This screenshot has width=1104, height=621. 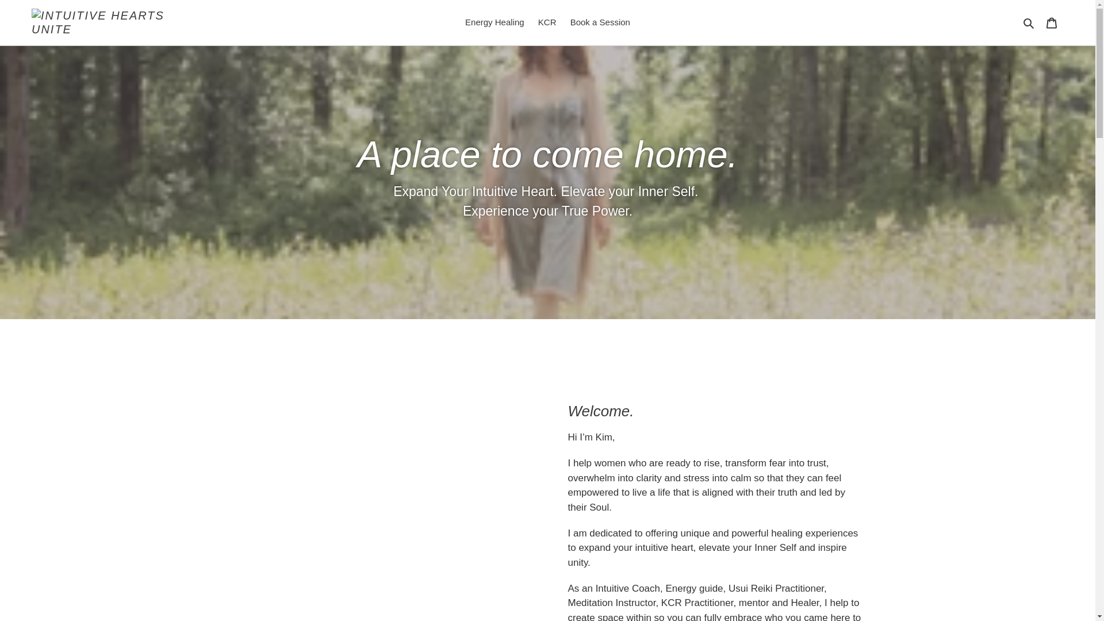 What do you see at coordinates (547, 22) in the screenshot?
I see `KCR` at bounding box center [547, 22].